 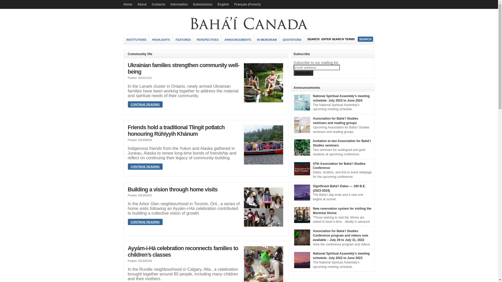 What do you see at coordinates (184, 69) in the screenshot?
I see `Ukrainian families strengthen community well-being` at bounding box center [184, 69].